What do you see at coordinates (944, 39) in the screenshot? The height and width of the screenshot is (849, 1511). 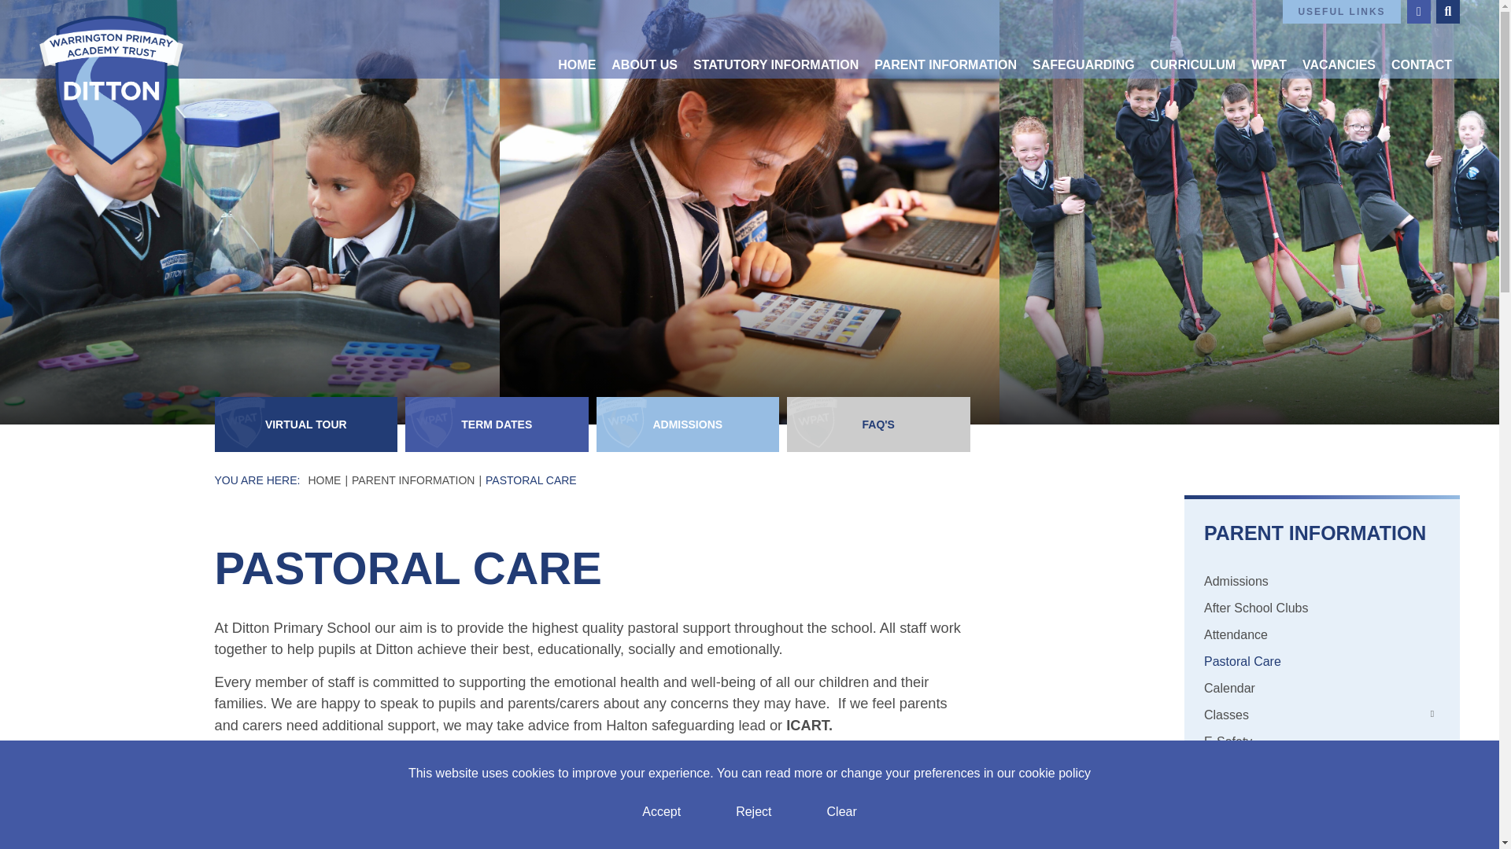 I see `PARENT INFORMATION` at bounding box center [944, 39].